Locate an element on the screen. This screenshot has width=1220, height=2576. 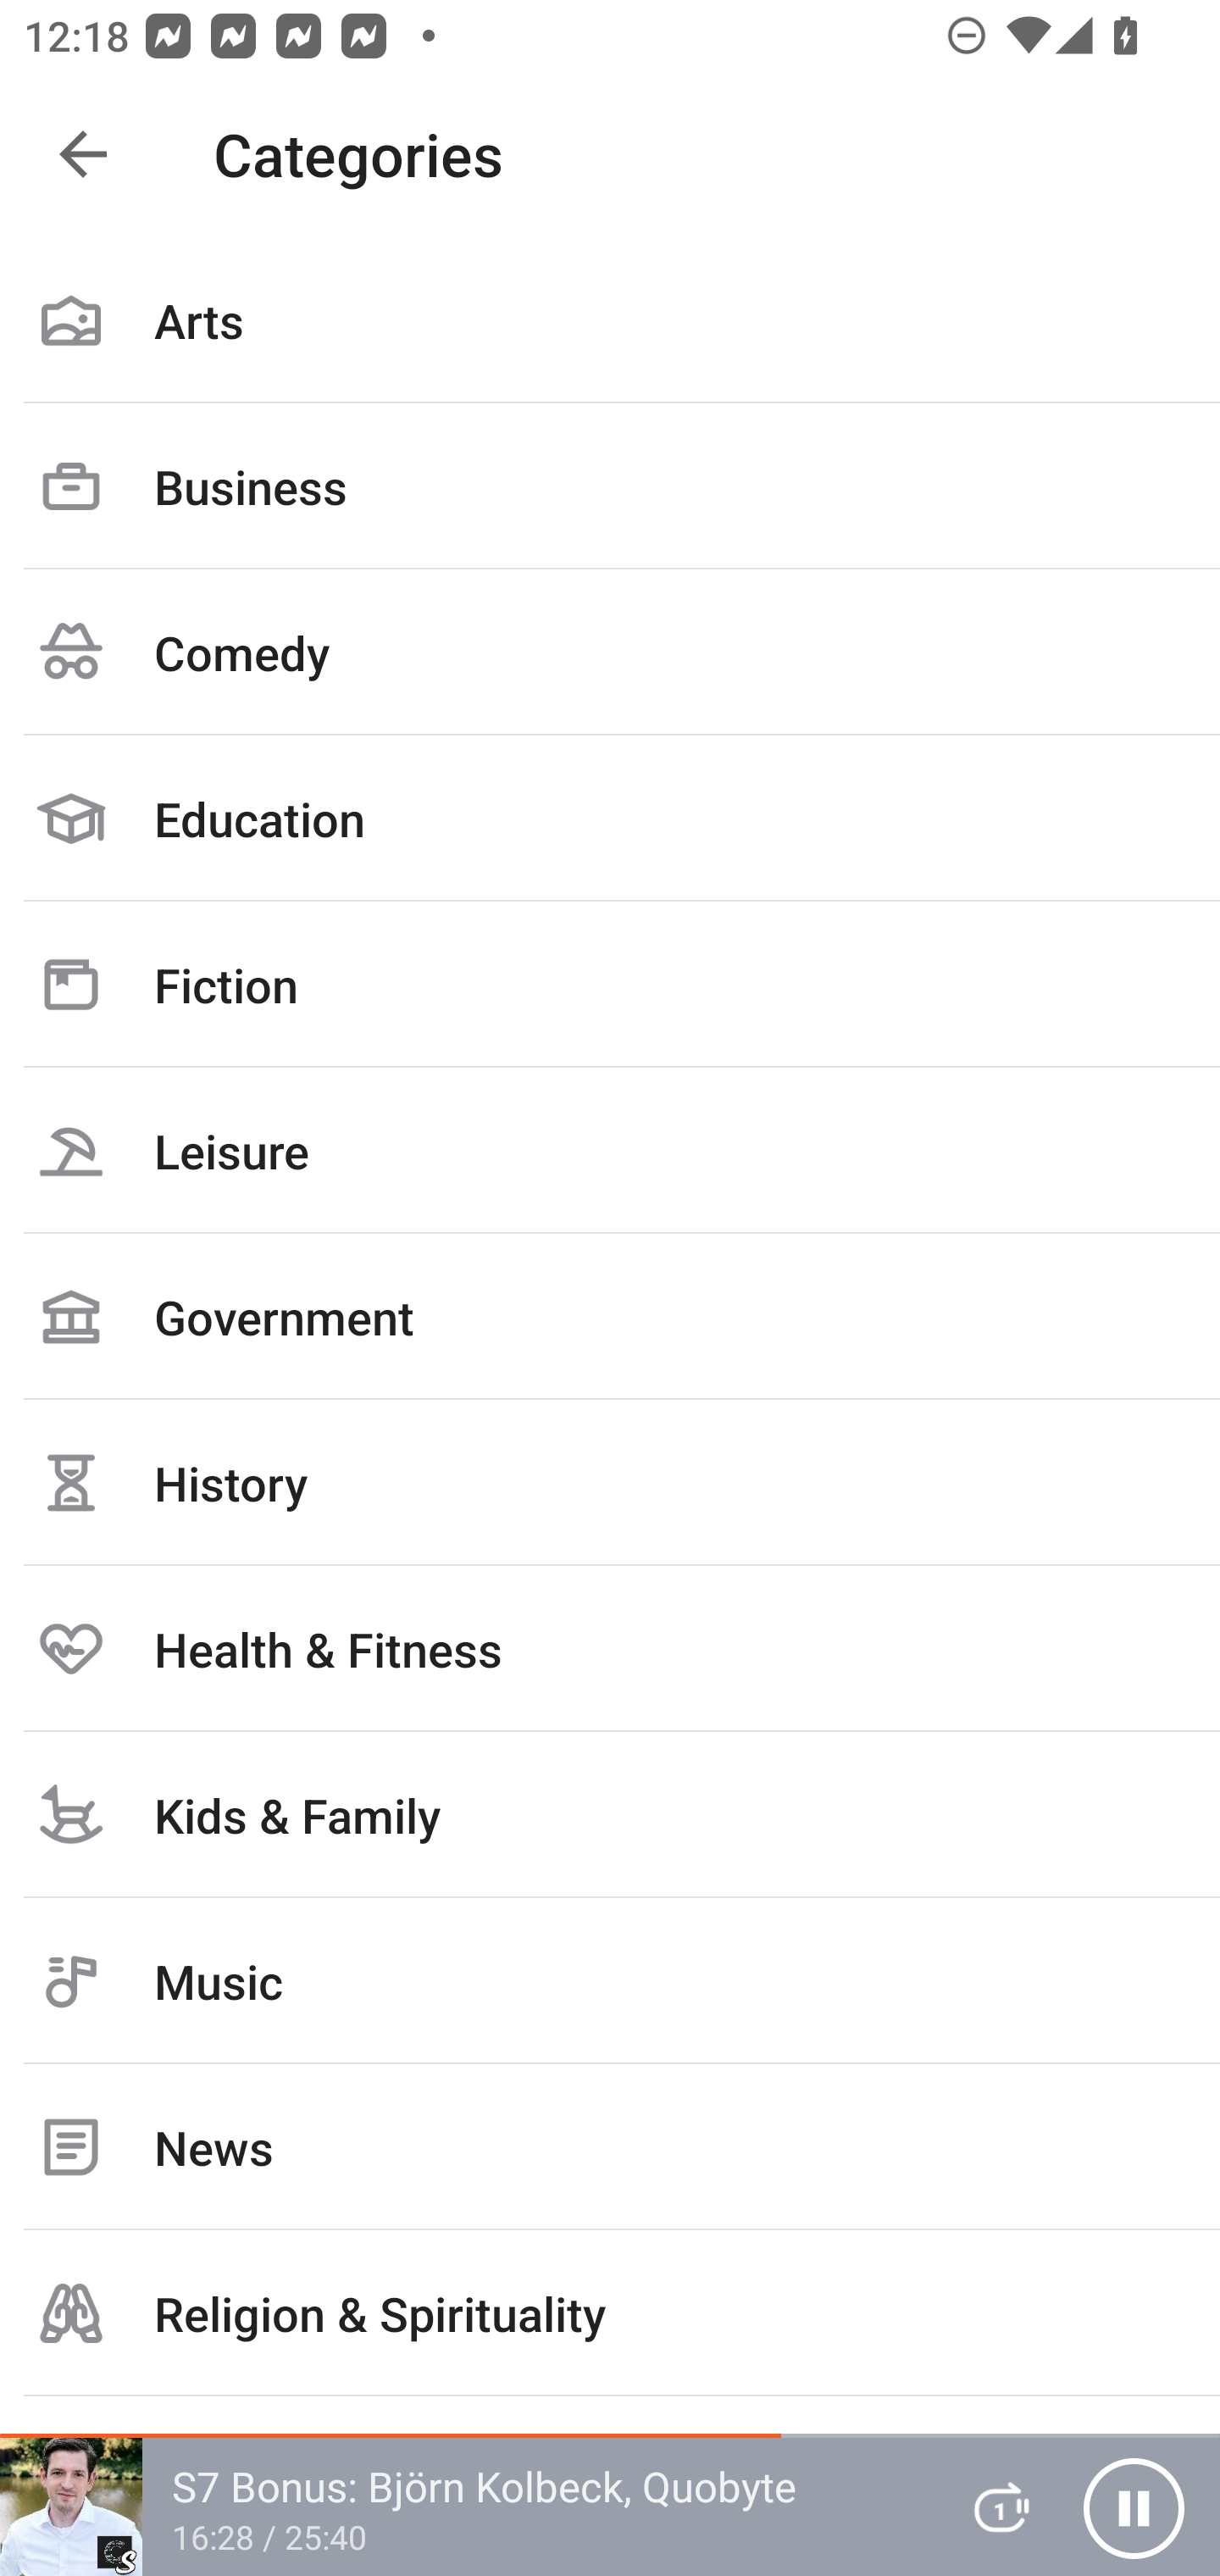
Health & Fitness is located at coordinates (610, 1648).